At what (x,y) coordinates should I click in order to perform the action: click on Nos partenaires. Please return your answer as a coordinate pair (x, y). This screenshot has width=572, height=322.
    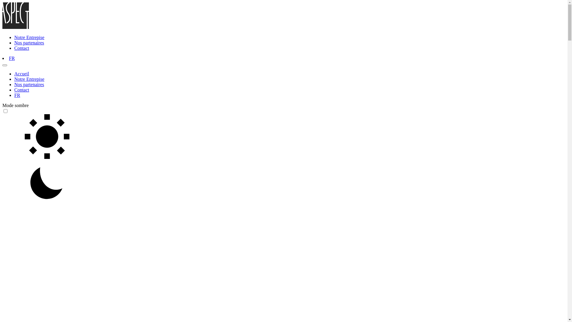
    Looking at the image, I should click on (29, 43).